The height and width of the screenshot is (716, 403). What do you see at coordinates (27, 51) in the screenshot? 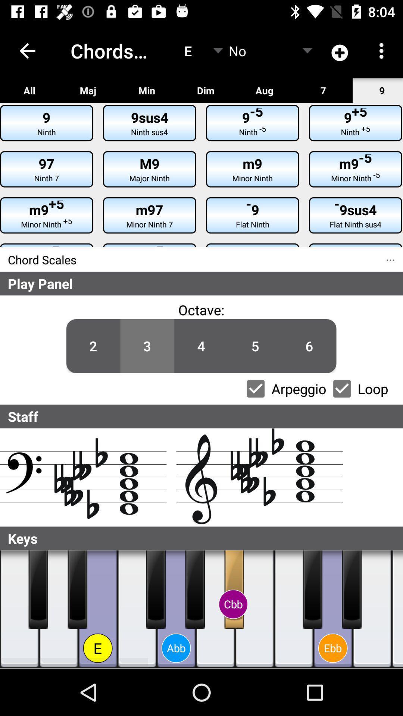
I see `press the icon above the all` at bounding box center [27, 51].